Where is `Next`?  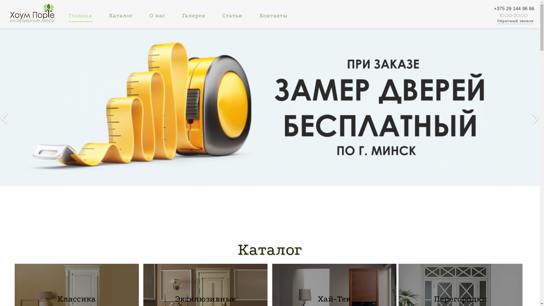 Next is located at coordinates (535, 118).